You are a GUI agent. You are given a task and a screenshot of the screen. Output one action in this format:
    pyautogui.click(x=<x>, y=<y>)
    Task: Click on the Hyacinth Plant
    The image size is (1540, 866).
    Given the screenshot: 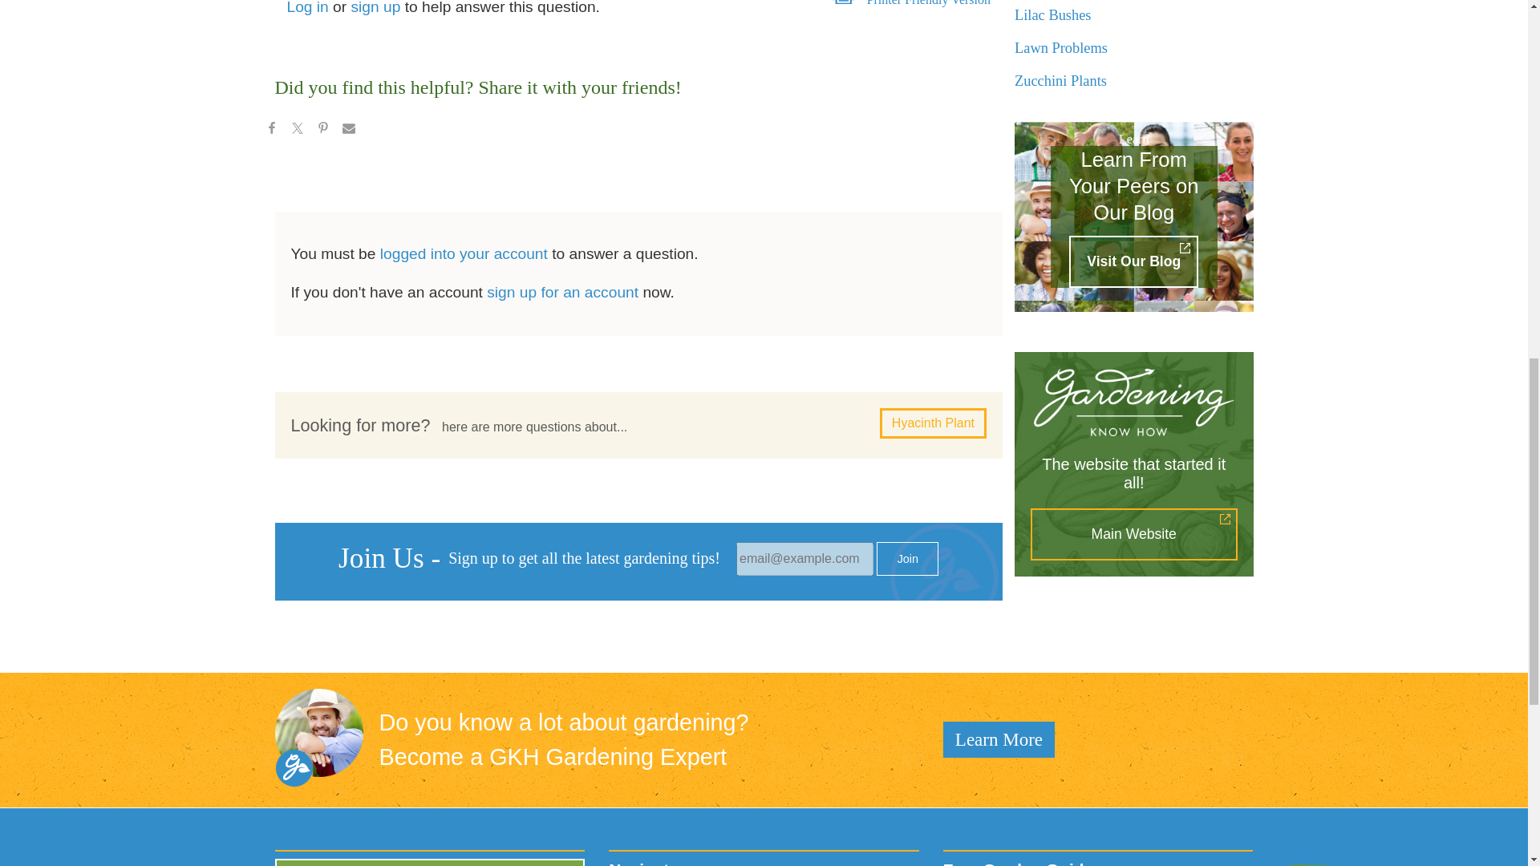 What is the action you would take?
    pyautogui.click(x=933, y=423)
    